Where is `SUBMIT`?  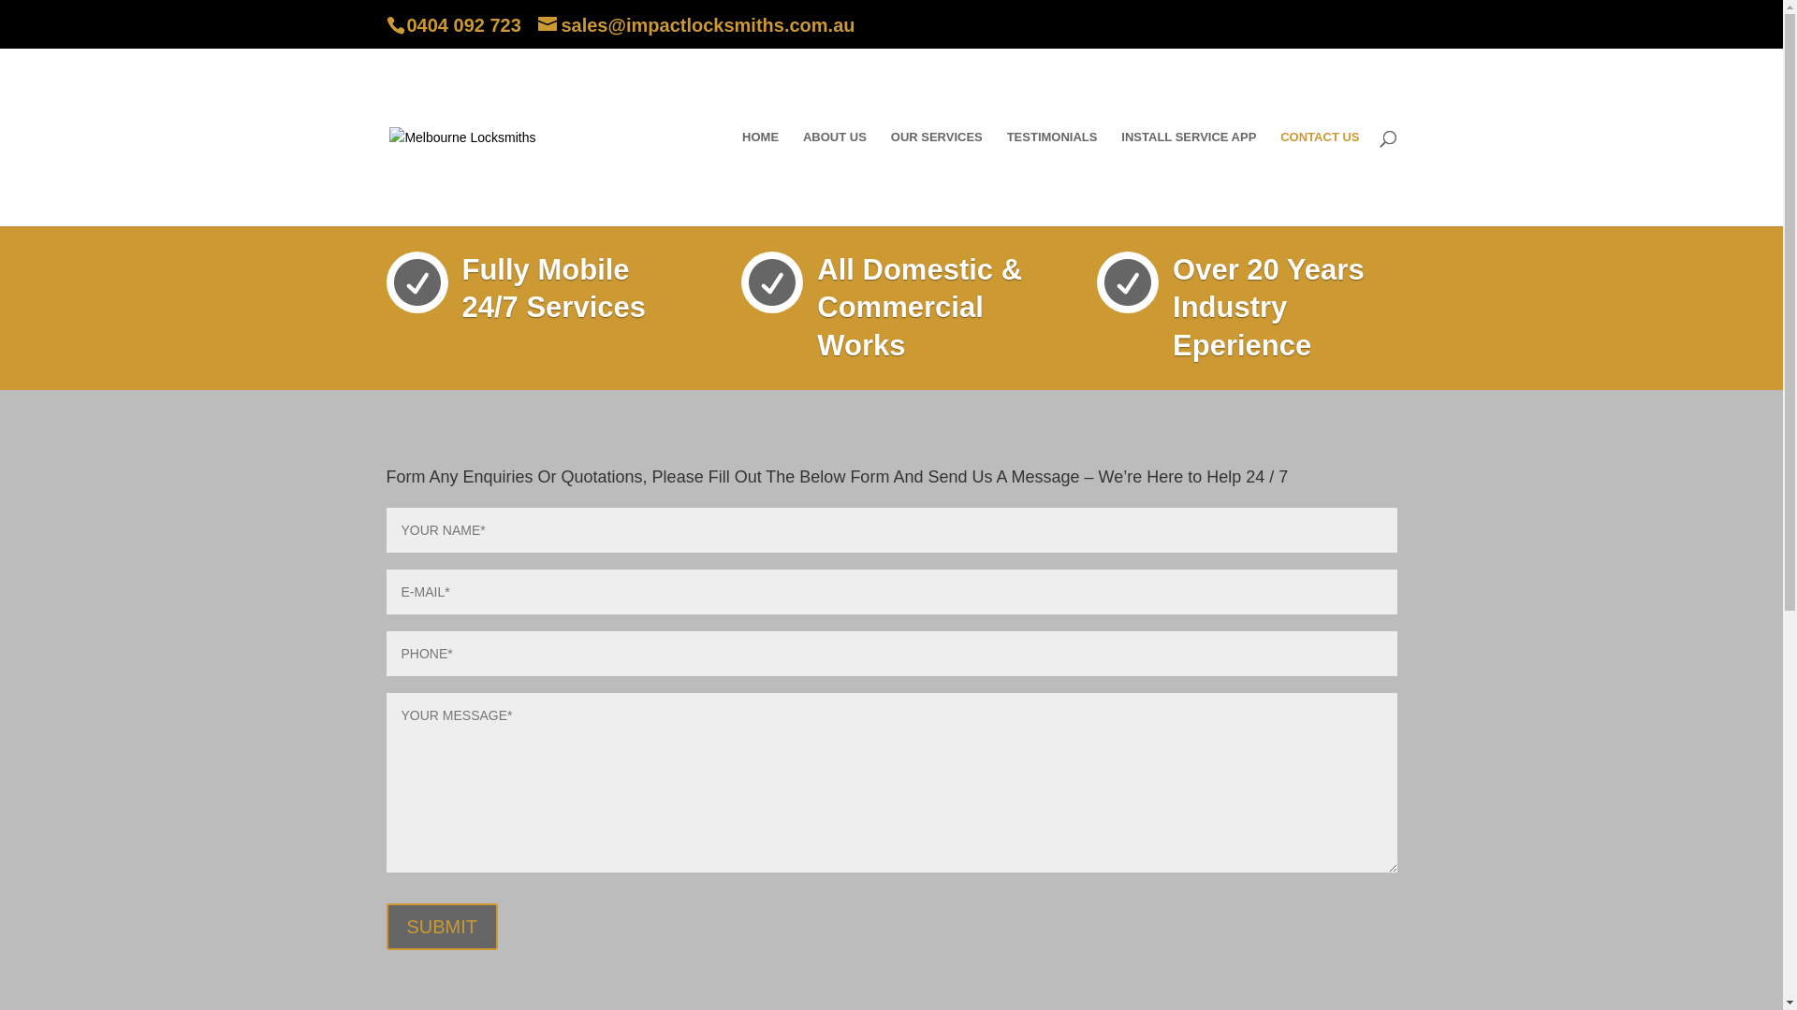 SUBMIT is located at coordinates (442, 927).